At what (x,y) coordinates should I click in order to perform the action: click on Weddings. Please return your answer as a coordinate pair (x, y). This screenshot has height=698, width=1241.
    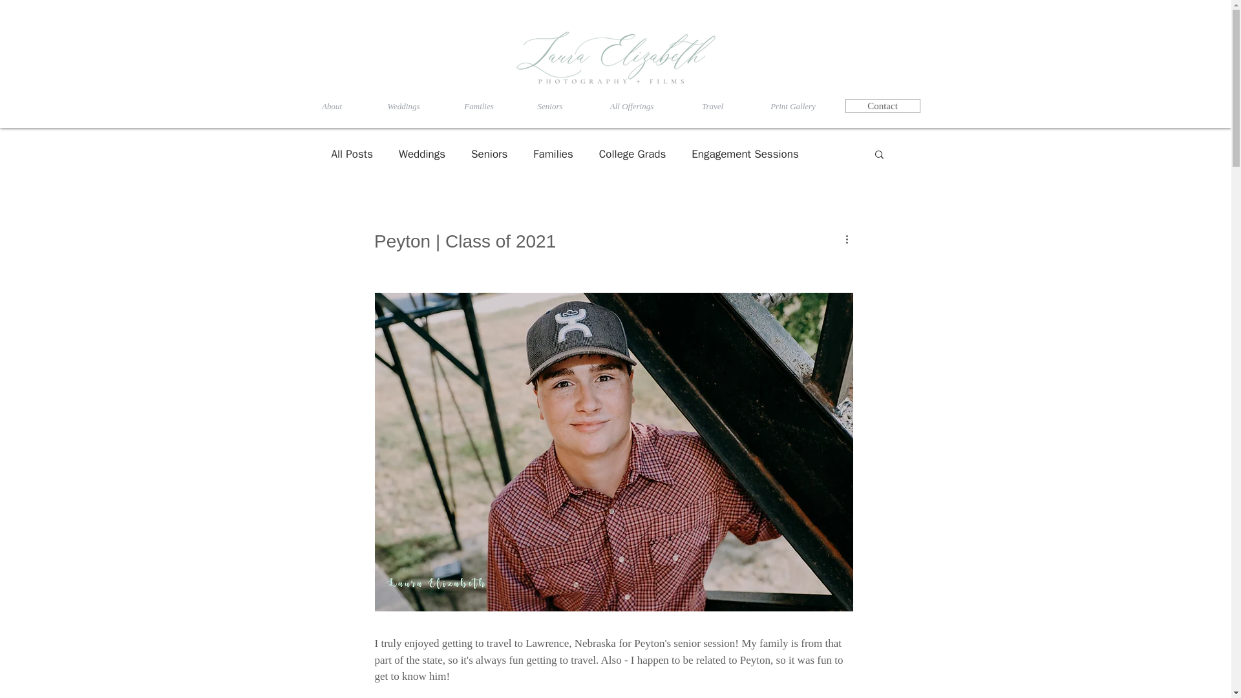
    Looking at the image, I should click on (421, 153).